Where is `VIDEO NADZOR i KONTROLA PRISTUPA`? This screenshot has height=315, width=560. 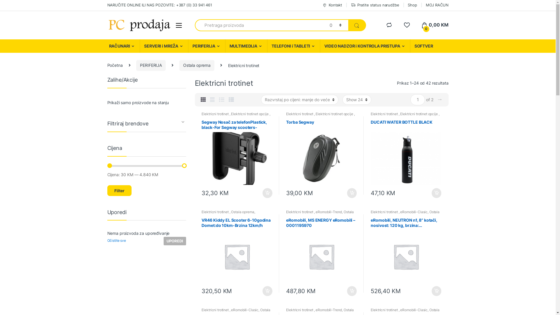
VIDEO NADZOR i KONTROLA PRISTUPA is located at coordinates (365, 46).